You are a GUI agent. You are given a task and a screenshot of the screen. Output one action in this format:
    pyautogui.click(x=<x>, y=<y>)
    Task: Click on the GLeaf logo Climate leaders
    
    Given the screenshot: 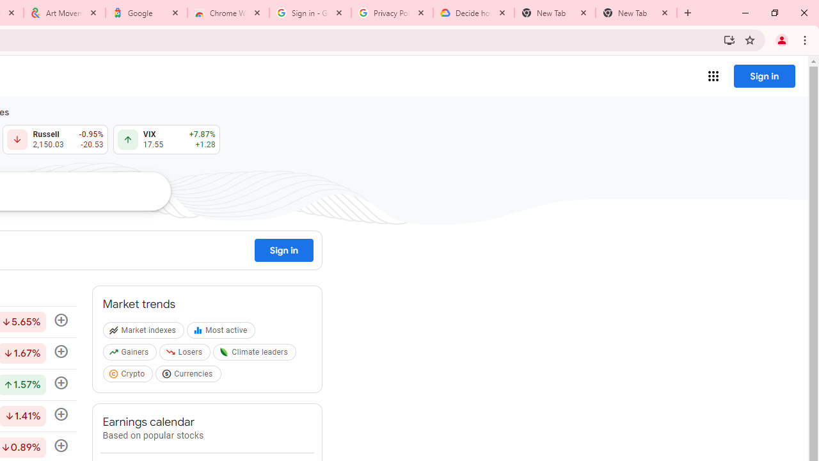 What is the action you would take?
    pyautogui.click(x=256, y=355)
    